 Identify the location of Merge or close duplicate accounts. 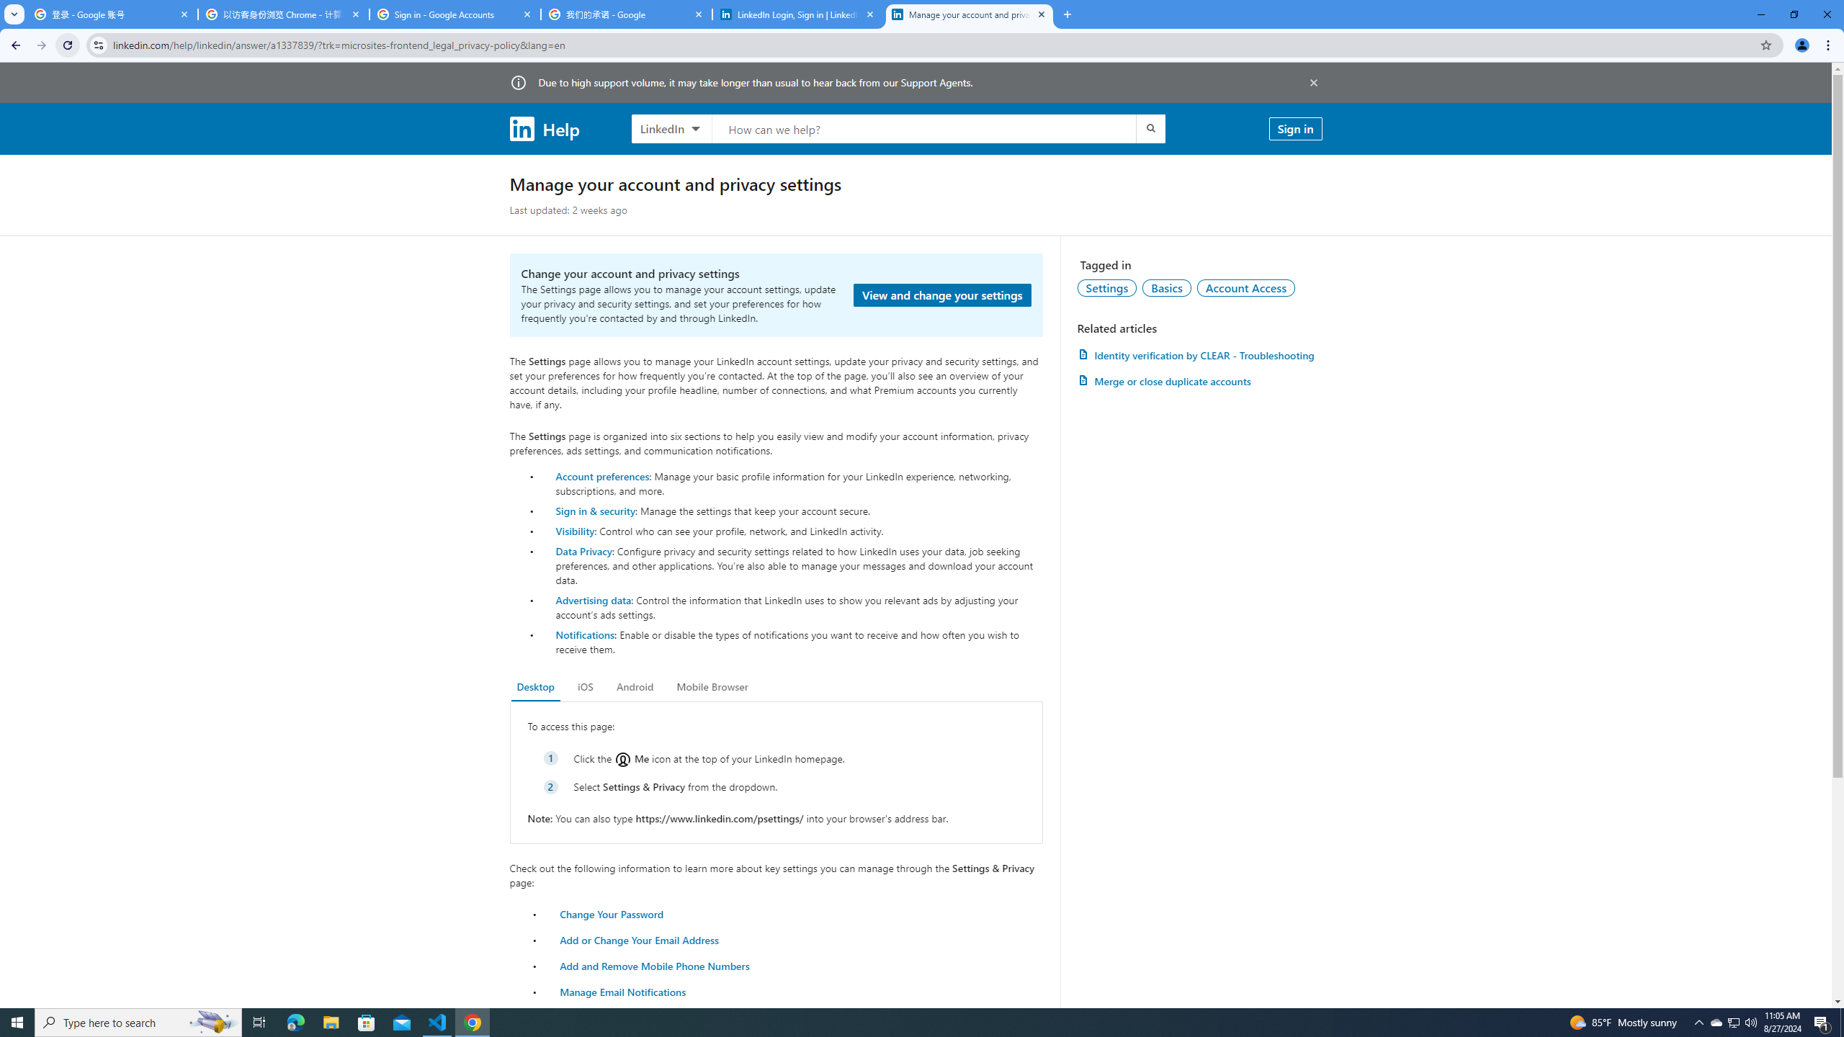
(1199, 381).